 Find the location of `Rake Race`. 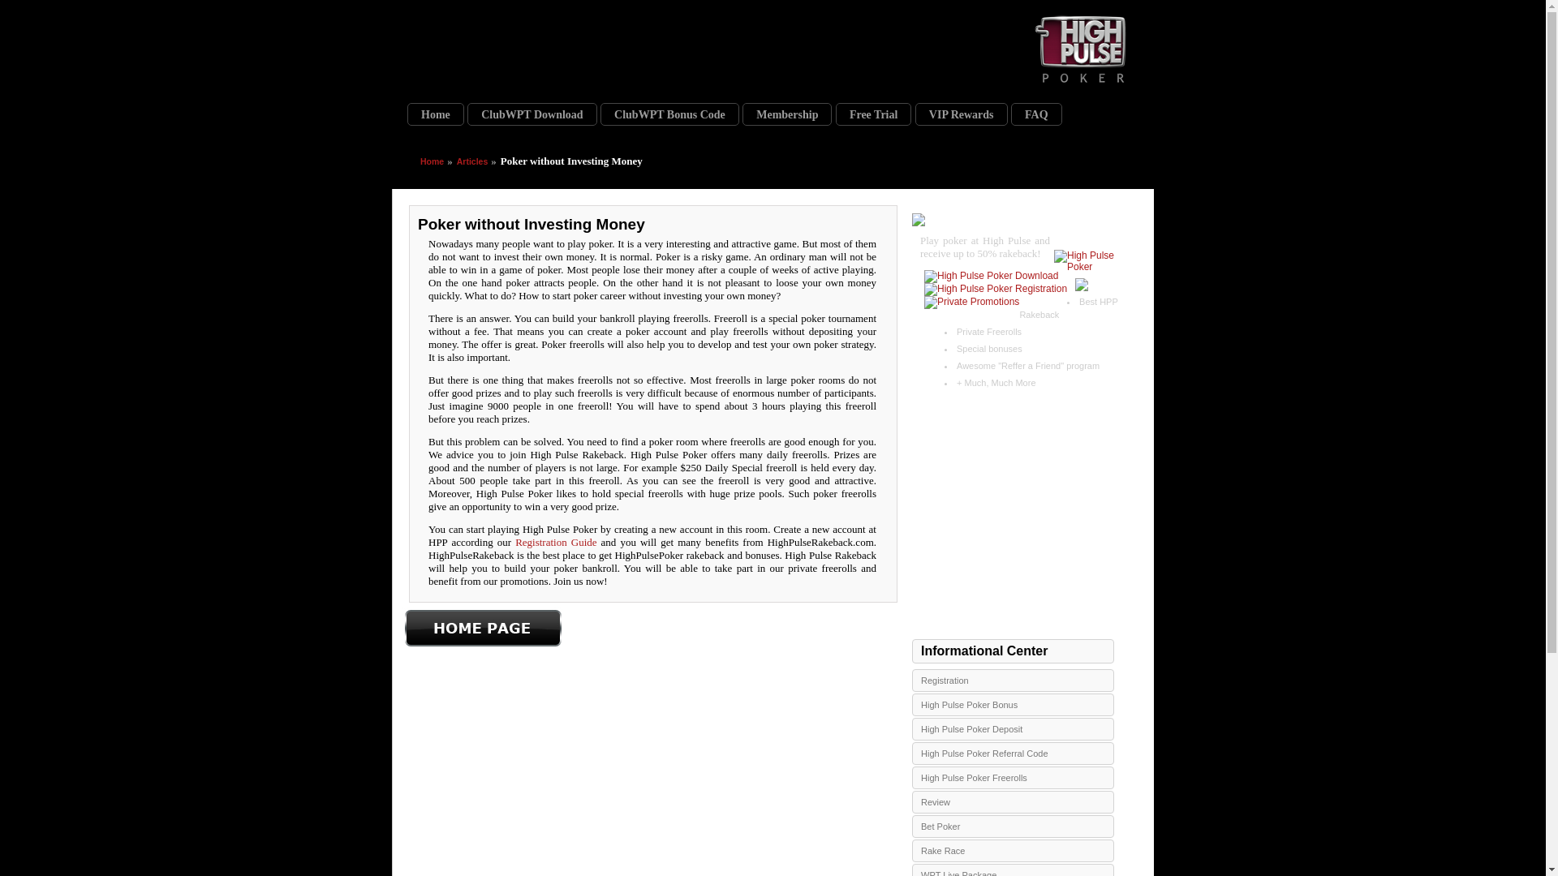

Rake Race is located at coordinates (1013, 850).